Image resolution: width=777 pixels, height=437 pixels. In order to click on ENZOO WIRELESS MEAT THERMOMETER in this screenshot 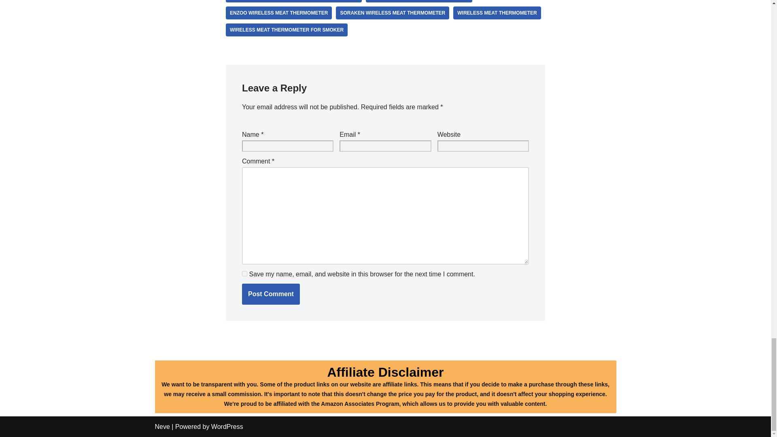, I will do `click(278, 13)`.